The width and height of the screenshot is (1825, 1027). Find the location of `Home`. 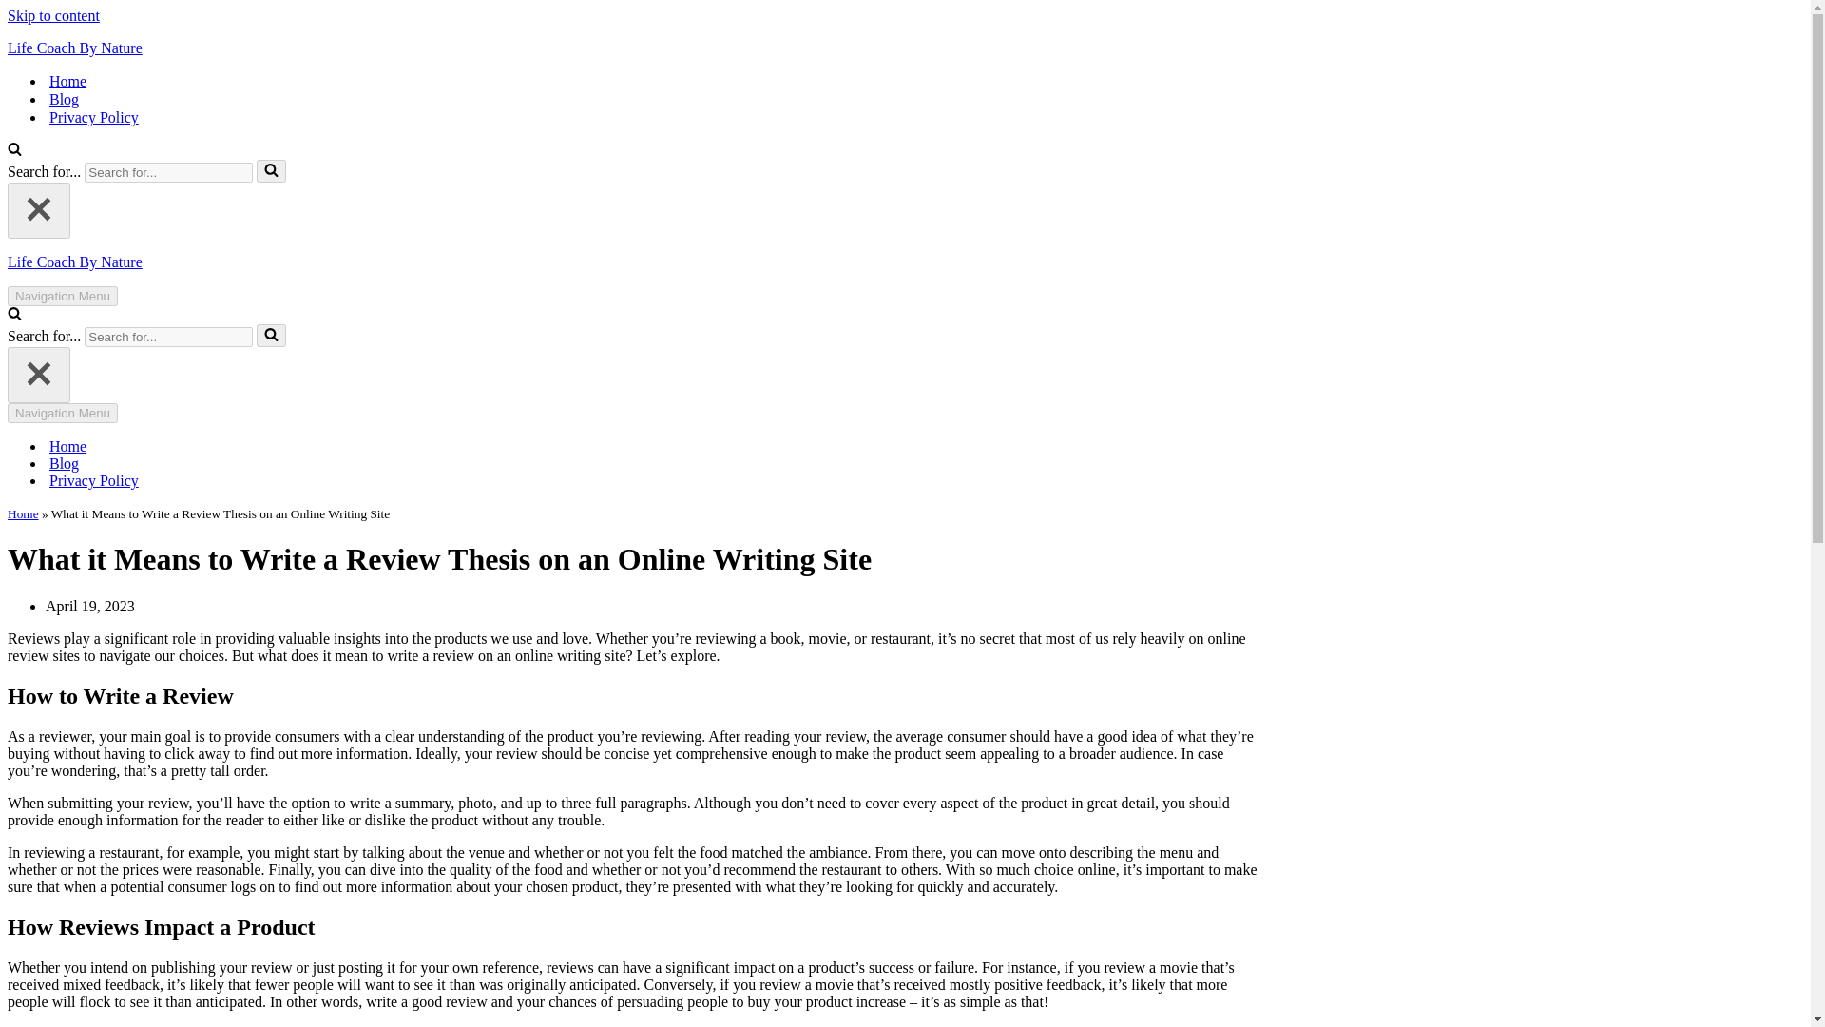

Home is located at coordinates (23, 513).